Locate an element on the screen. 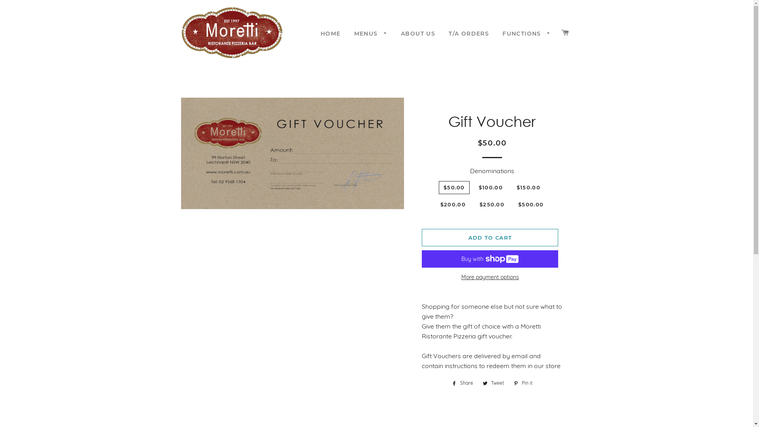 The height and width of the screenshot is (427, 759). ABOUT US is located at coordinates (418, 34).